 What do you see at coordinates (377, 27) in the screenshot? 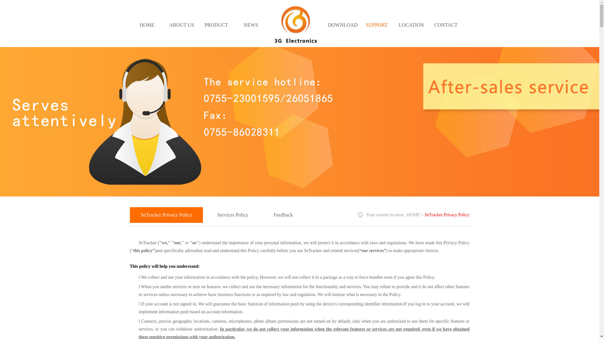
I see `SUPPORT` at bounding box center [377, 27].